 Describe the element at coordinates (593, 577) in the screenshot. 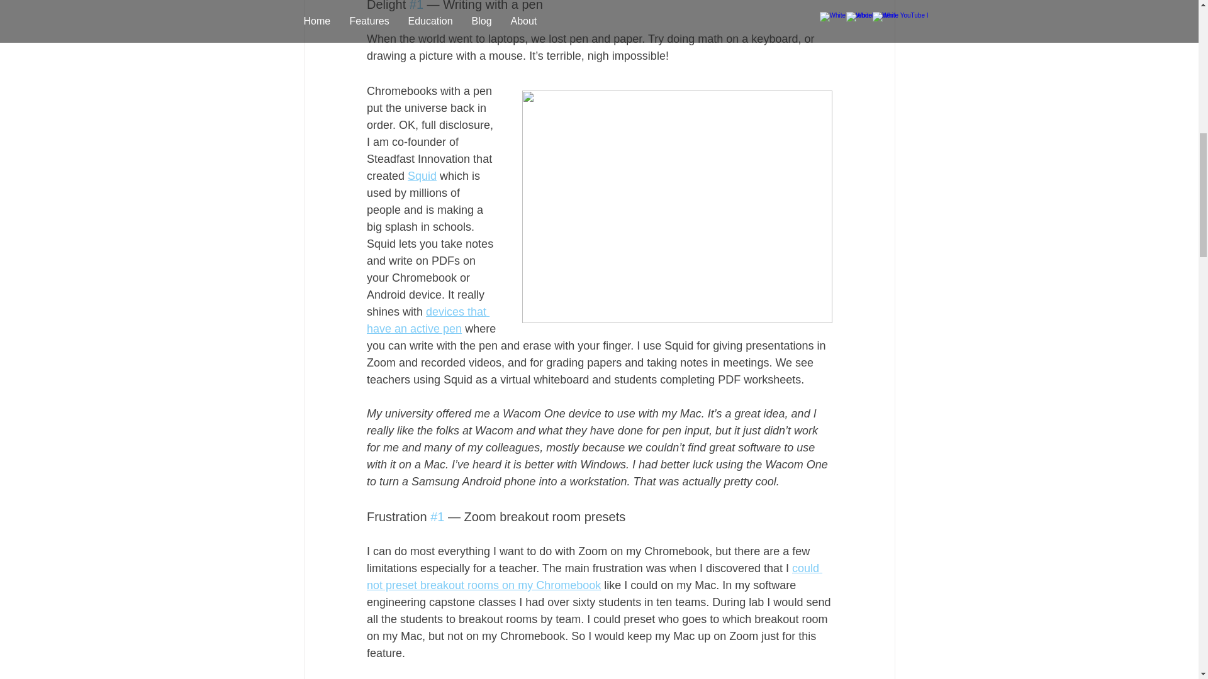

I see `could not preset breakout rooms on my Chromebook` at that location.